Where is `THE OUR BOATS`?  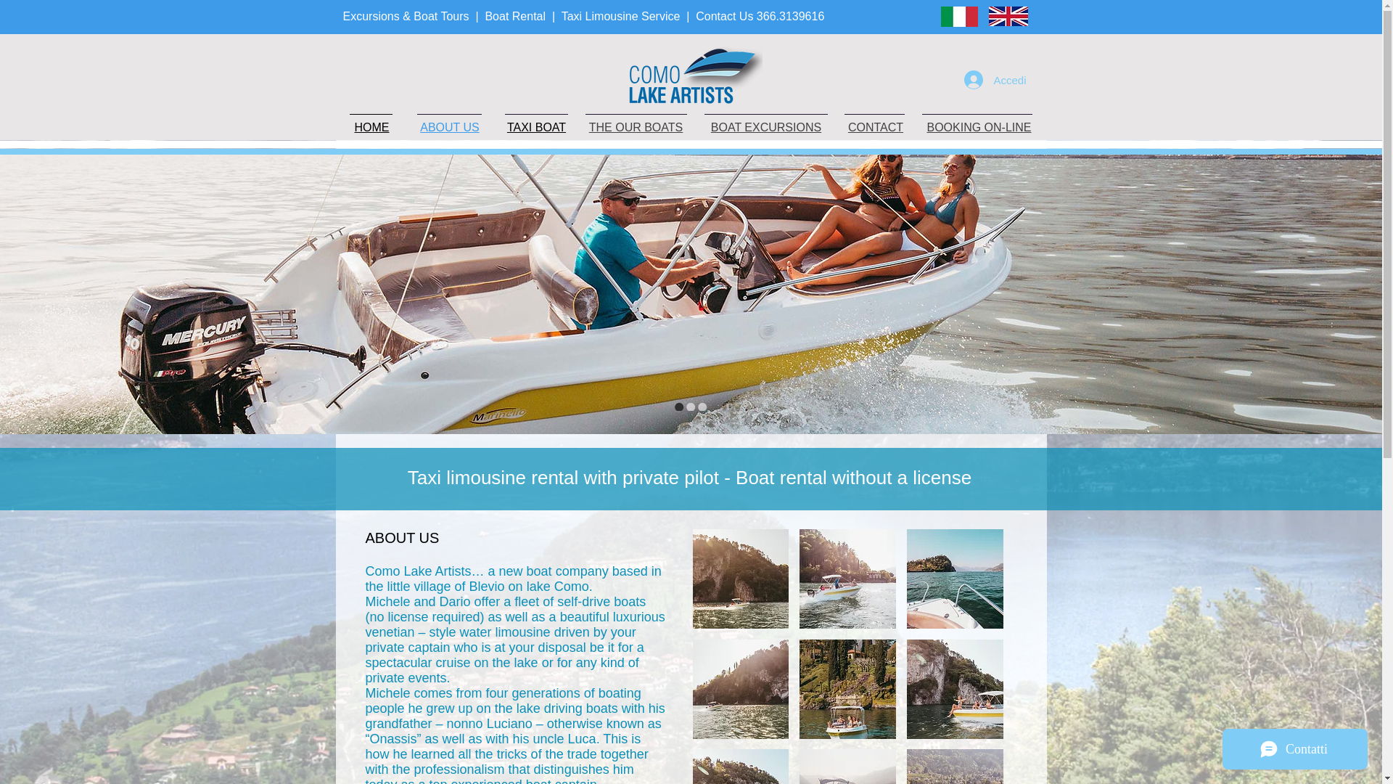 THE OUR BOATS is located at coordinates (636, 127).